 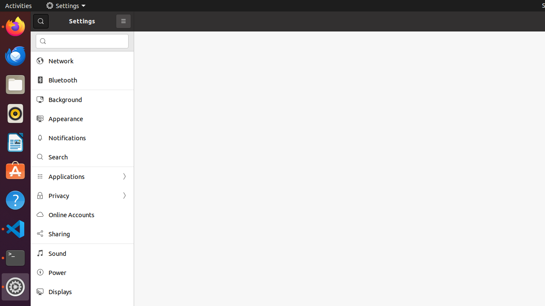 What do you see at coordinates (88, 119) in the screenshot?
I see `Appearance` at bounding box center [88, 119].